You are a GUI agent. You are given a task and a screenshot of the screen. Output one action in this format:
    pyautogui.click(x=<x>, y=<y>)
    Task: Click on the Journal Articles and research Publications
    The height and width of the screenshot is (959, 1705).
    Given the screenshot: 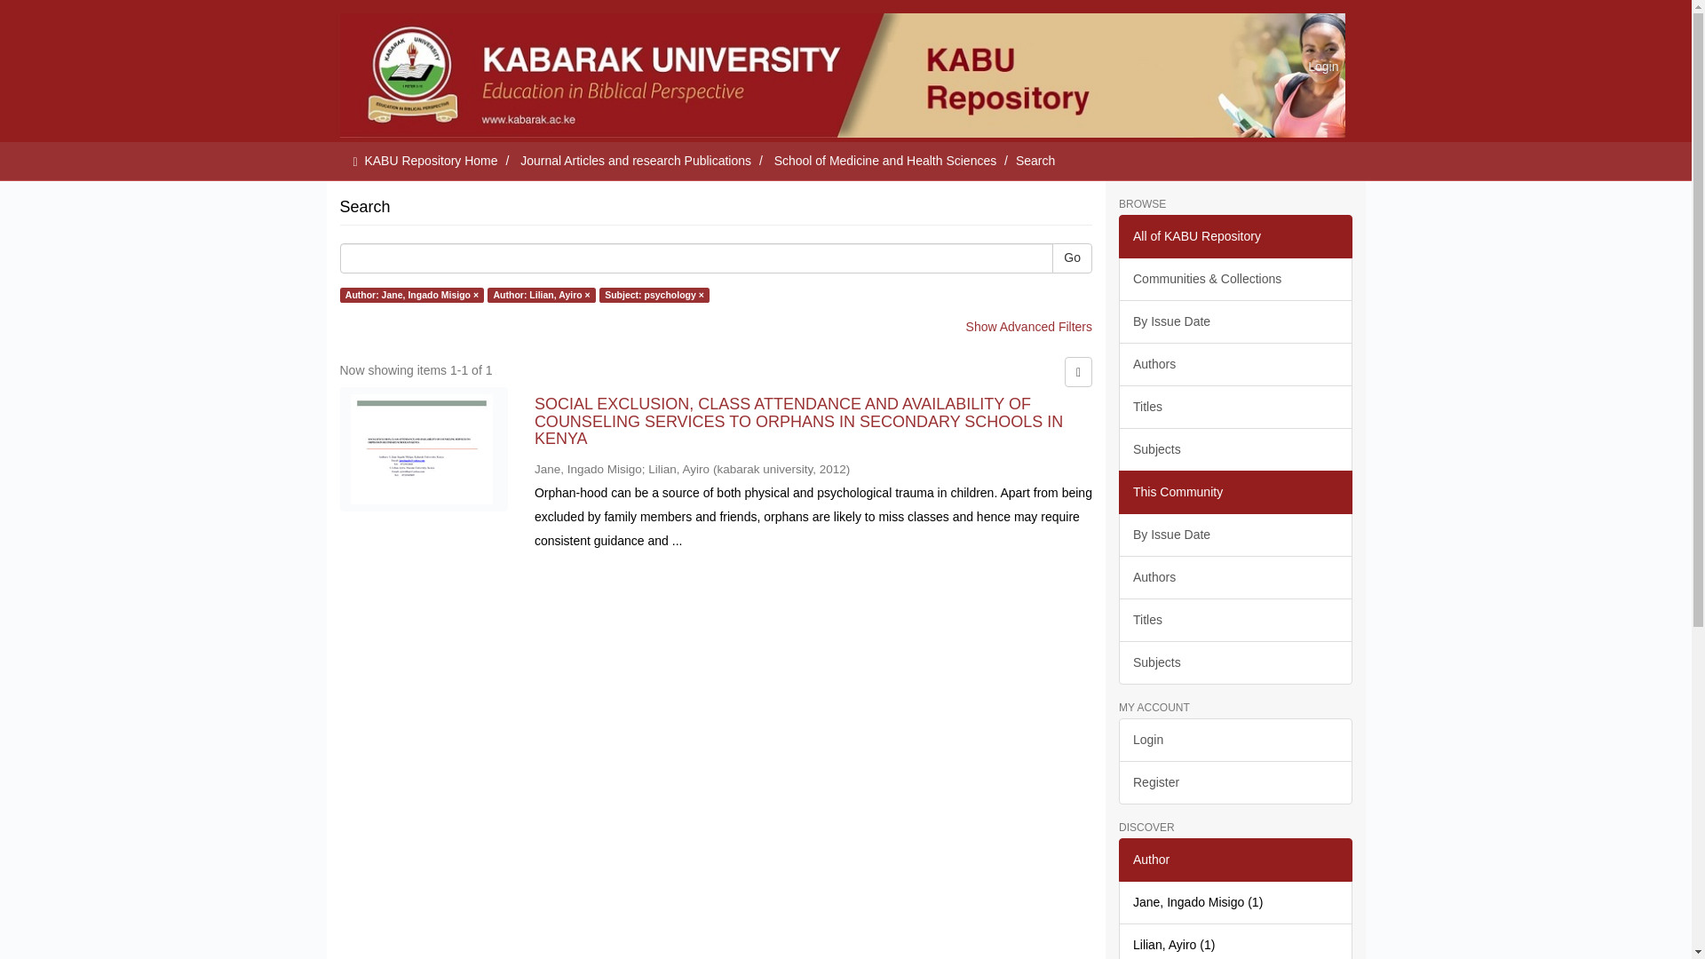 What is the action you would take?
    pyautogui.click(x=636, y=160)
    